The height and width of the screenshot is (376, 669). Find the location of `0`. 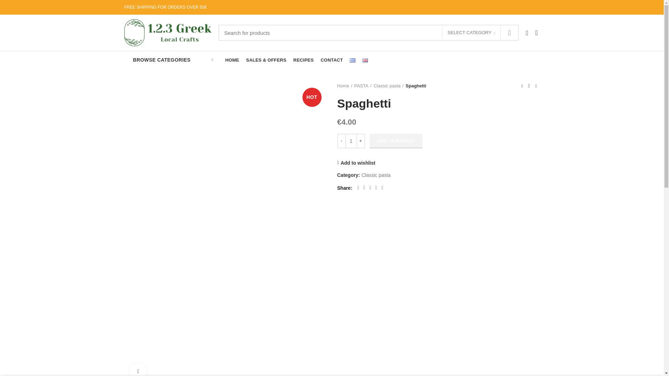

0 is located at coordinates (537, 33).